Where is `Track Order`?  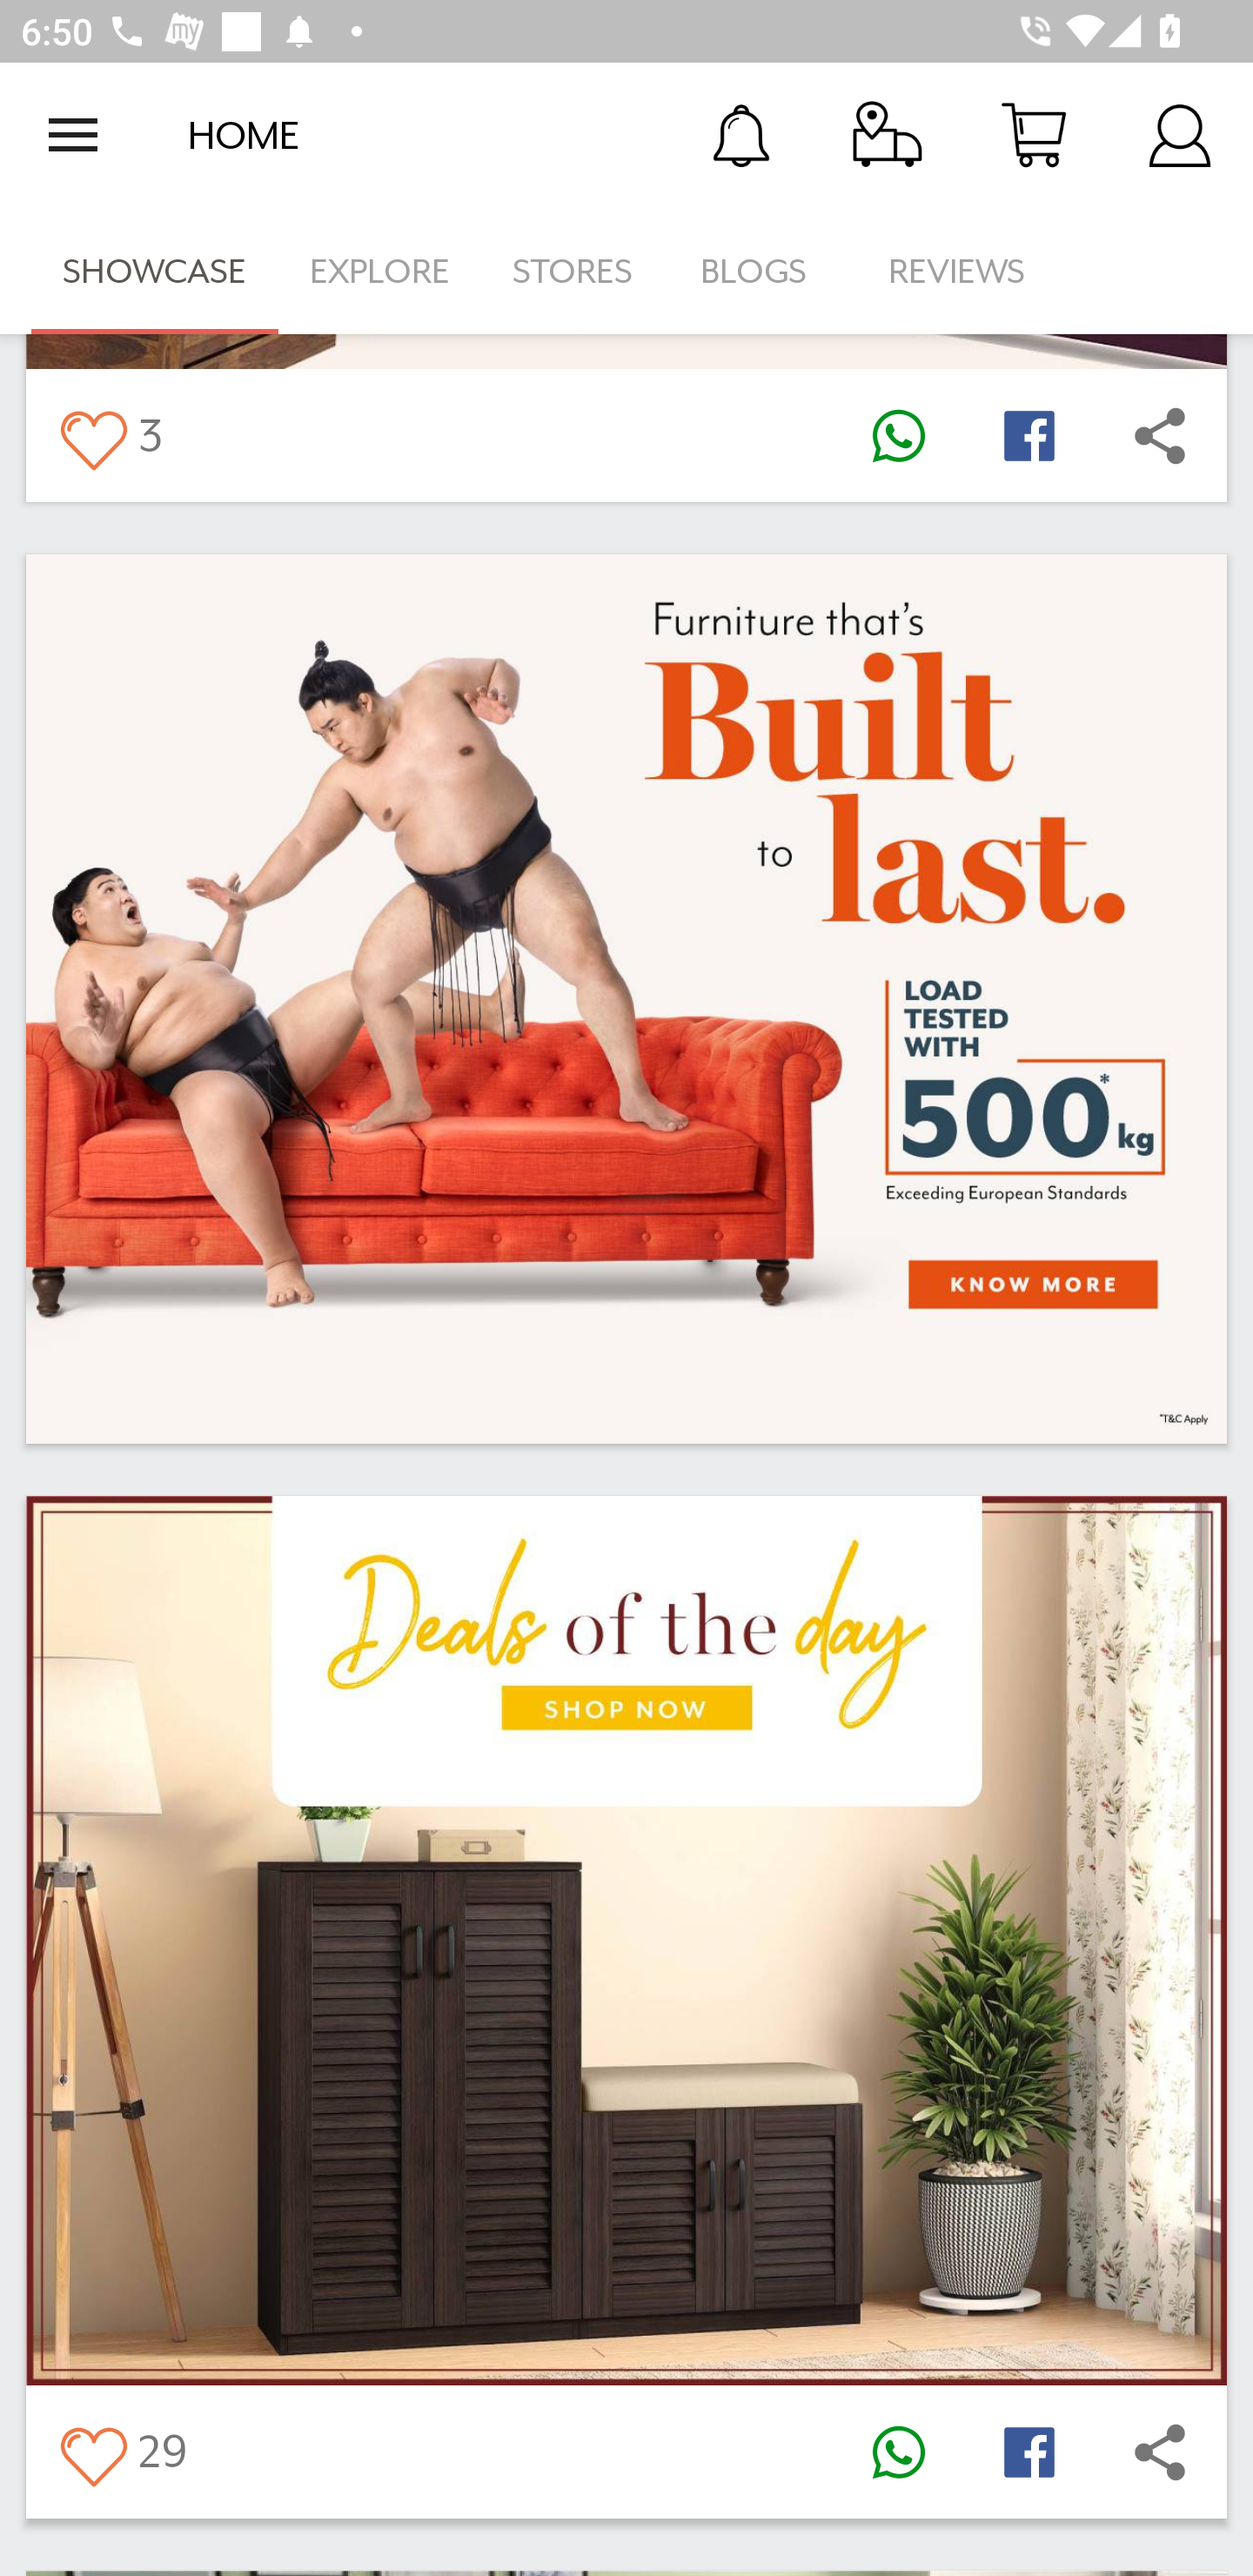
Track Order is located at coordinates (888, 134).